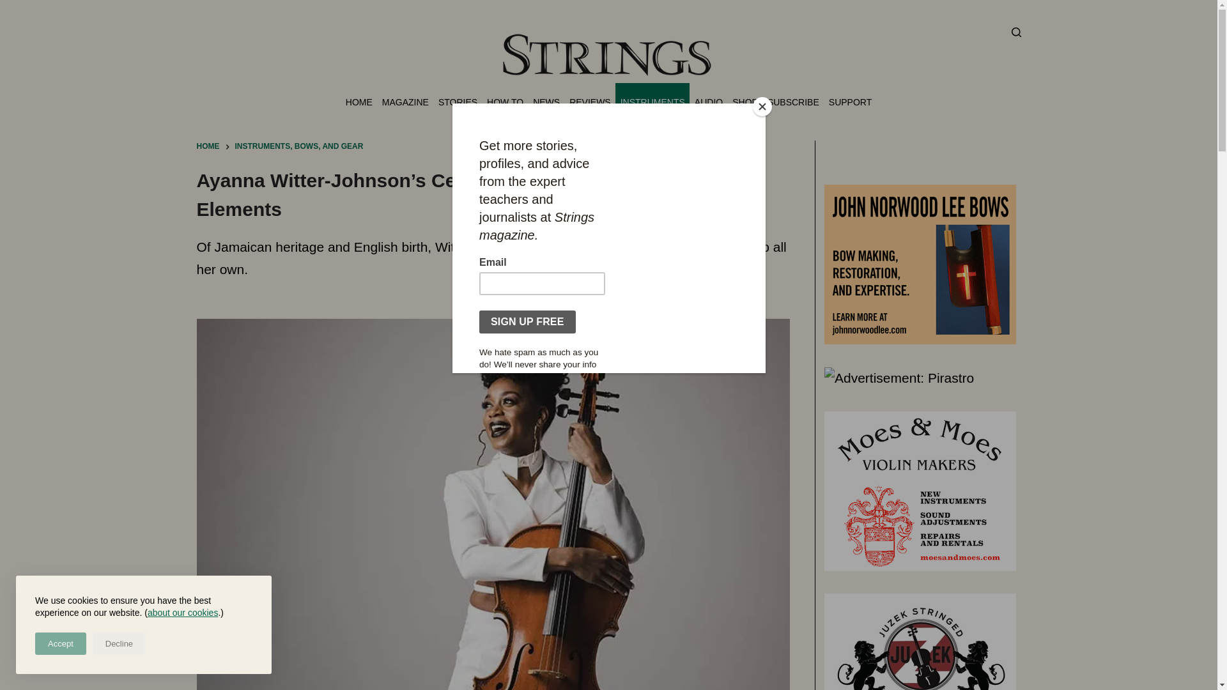 This screenshot has width=1227, height=690. I want to click on STORIES, so click(458, 102).